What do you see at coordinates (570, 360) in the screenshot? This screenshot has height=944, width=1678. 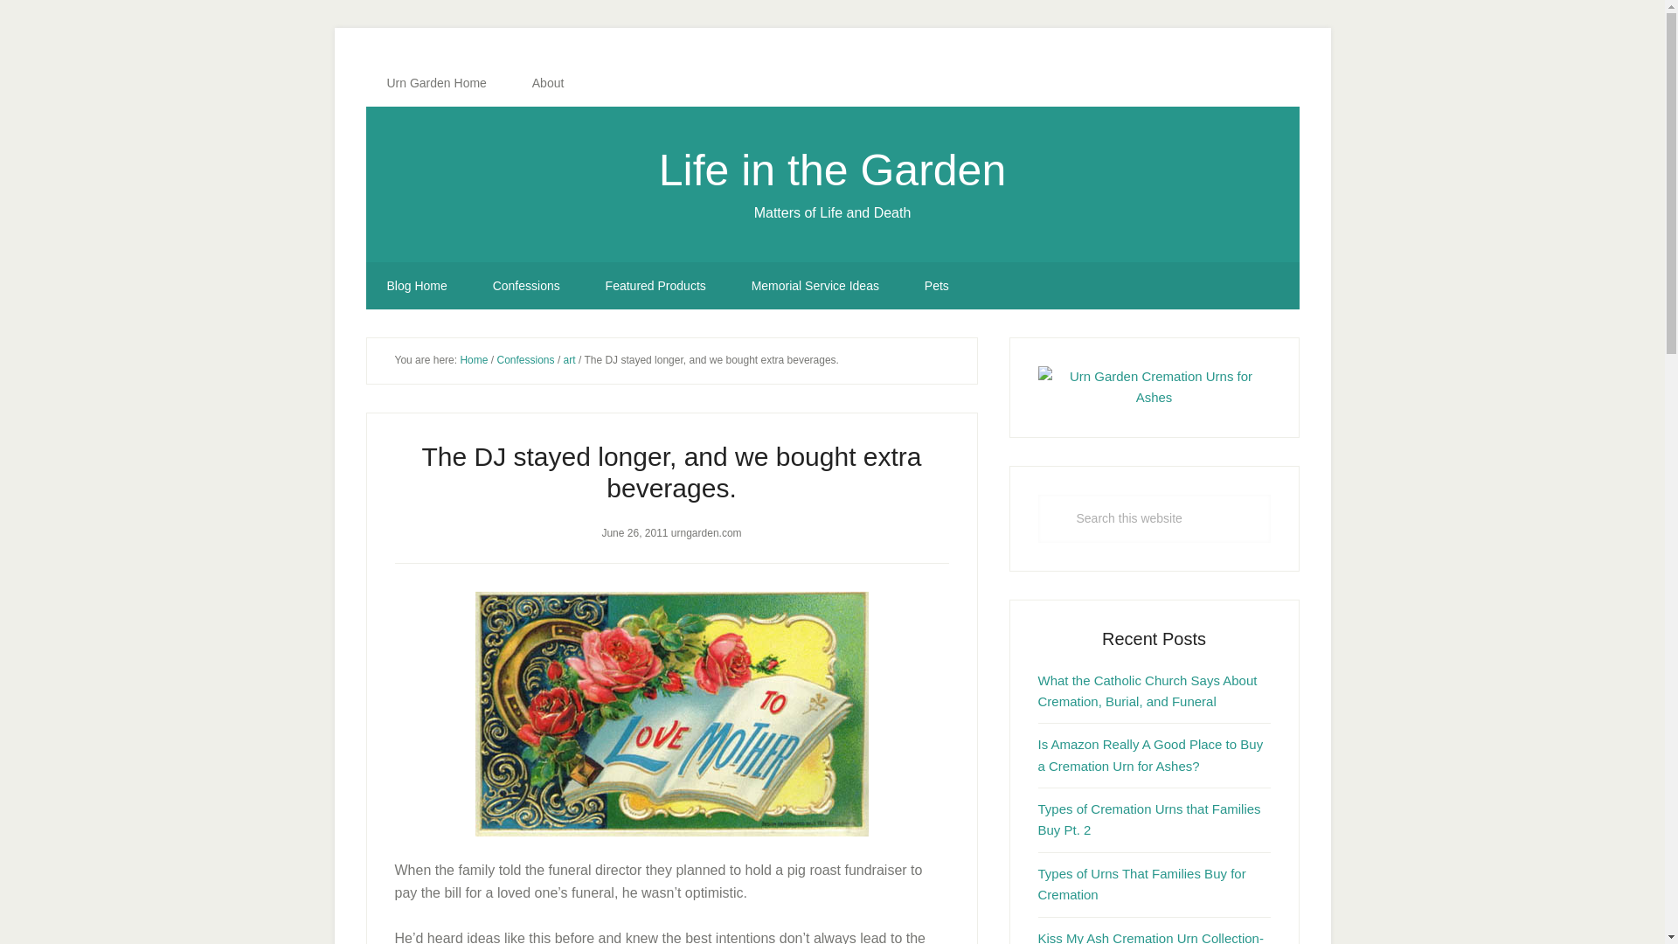 I see `art` at bounding box center [570, 360].